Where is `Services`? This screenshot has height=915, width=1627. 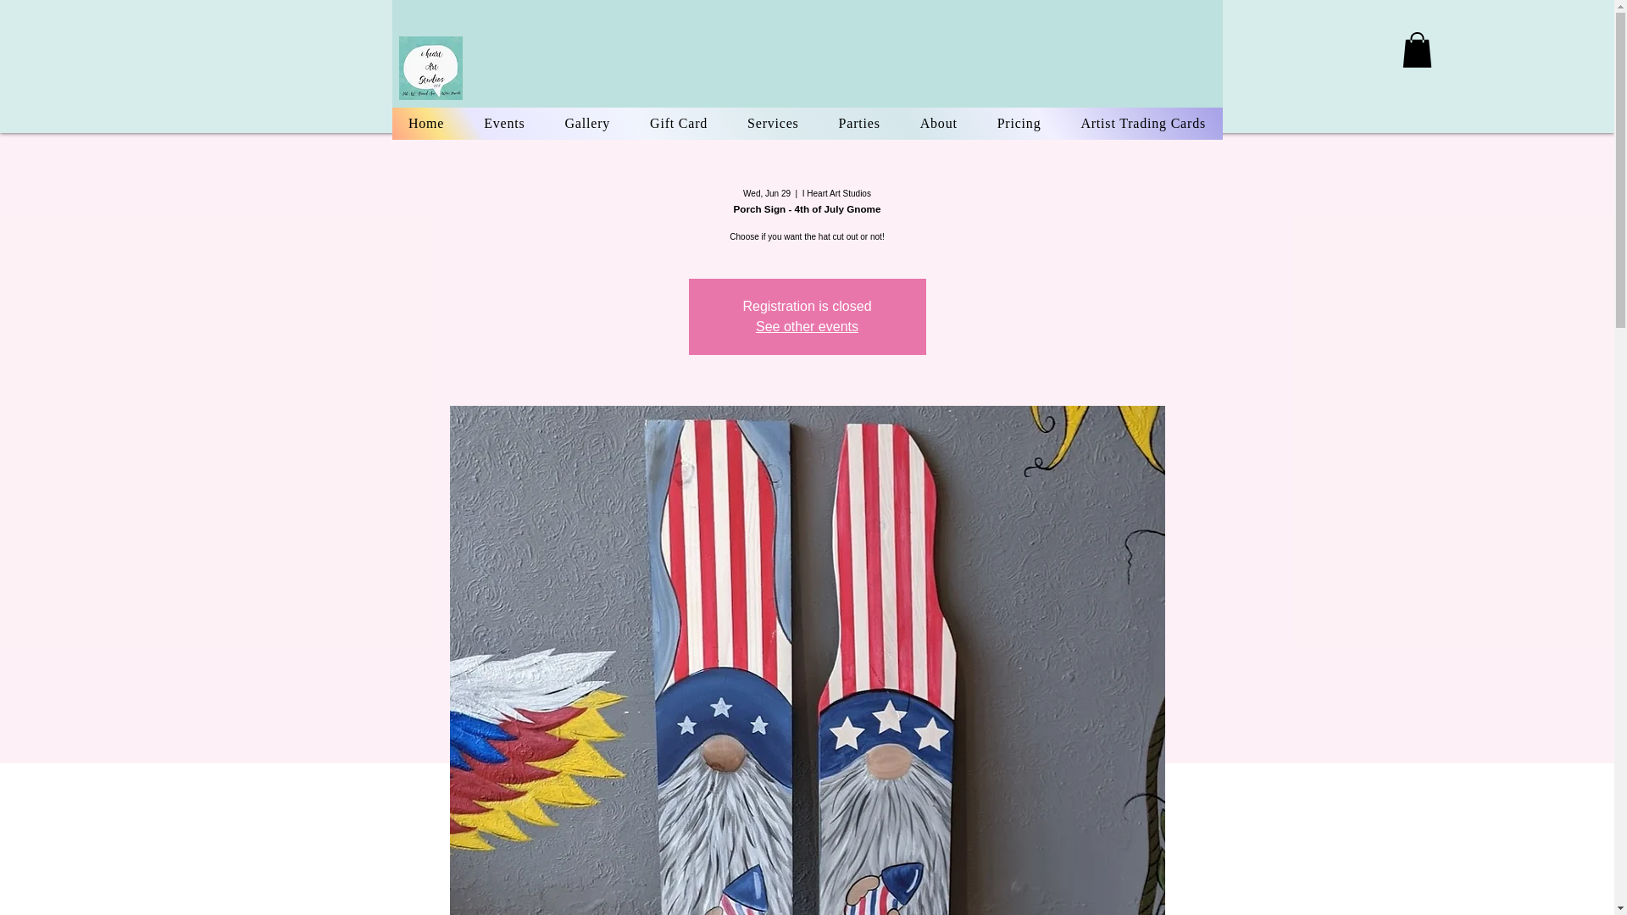 Services is located at coordinates (773, 124).